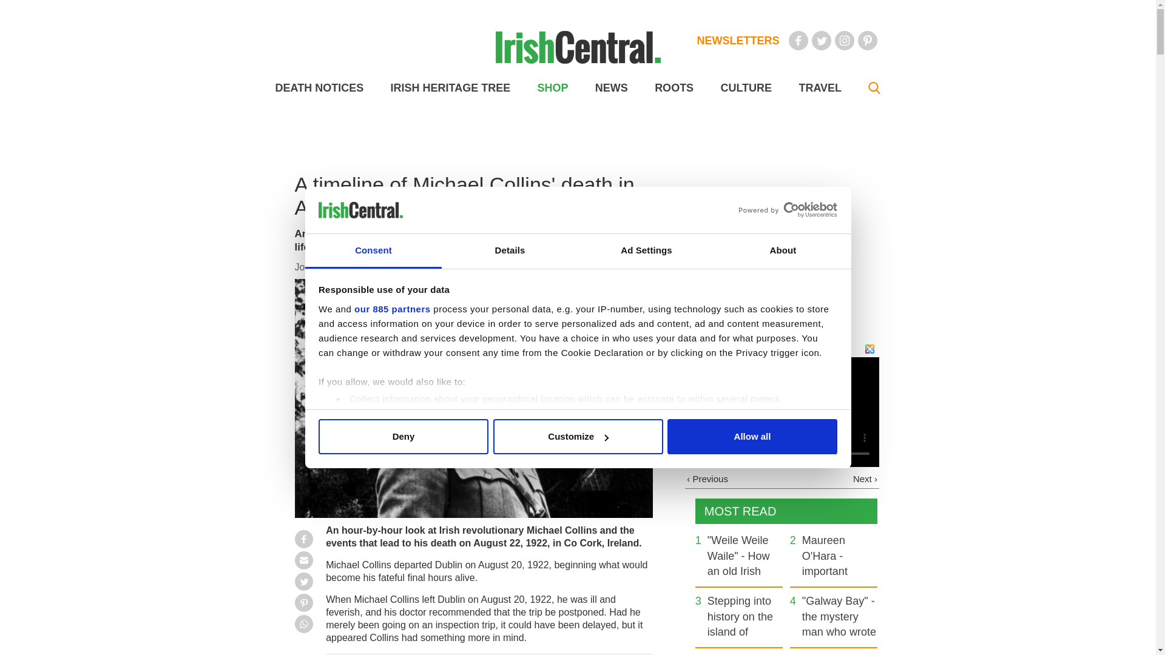 The image size is (1165, 655). I want to click on details section, so click(741, 429).